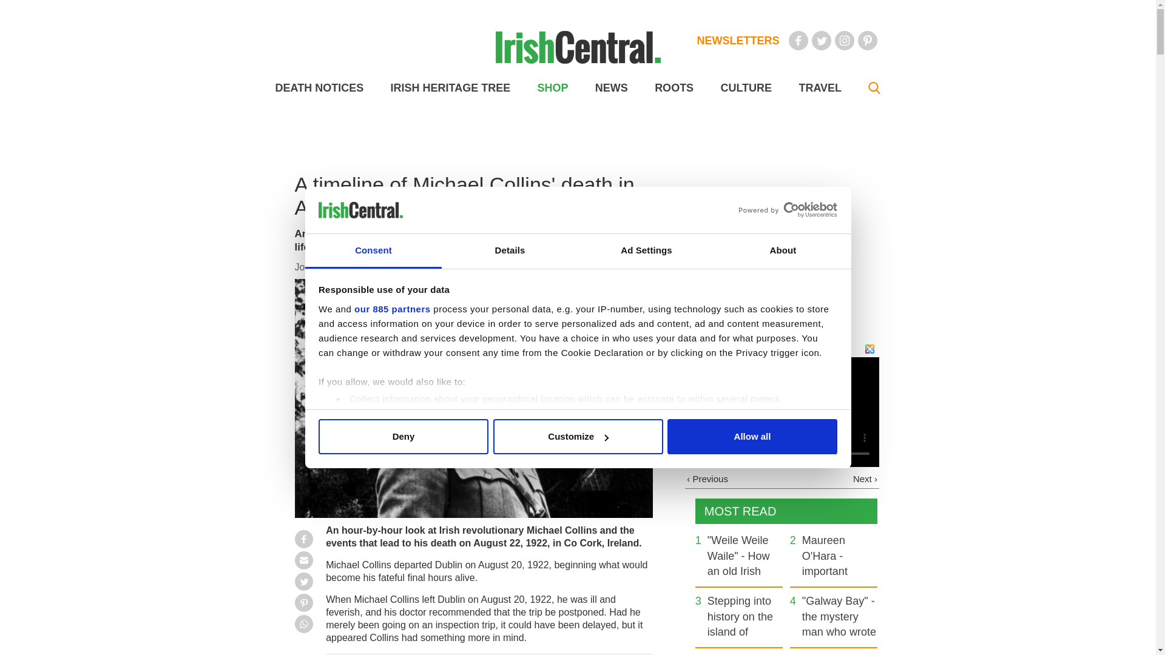 The image size is (1165, 655). I want to click on details section, so click(741, 429).